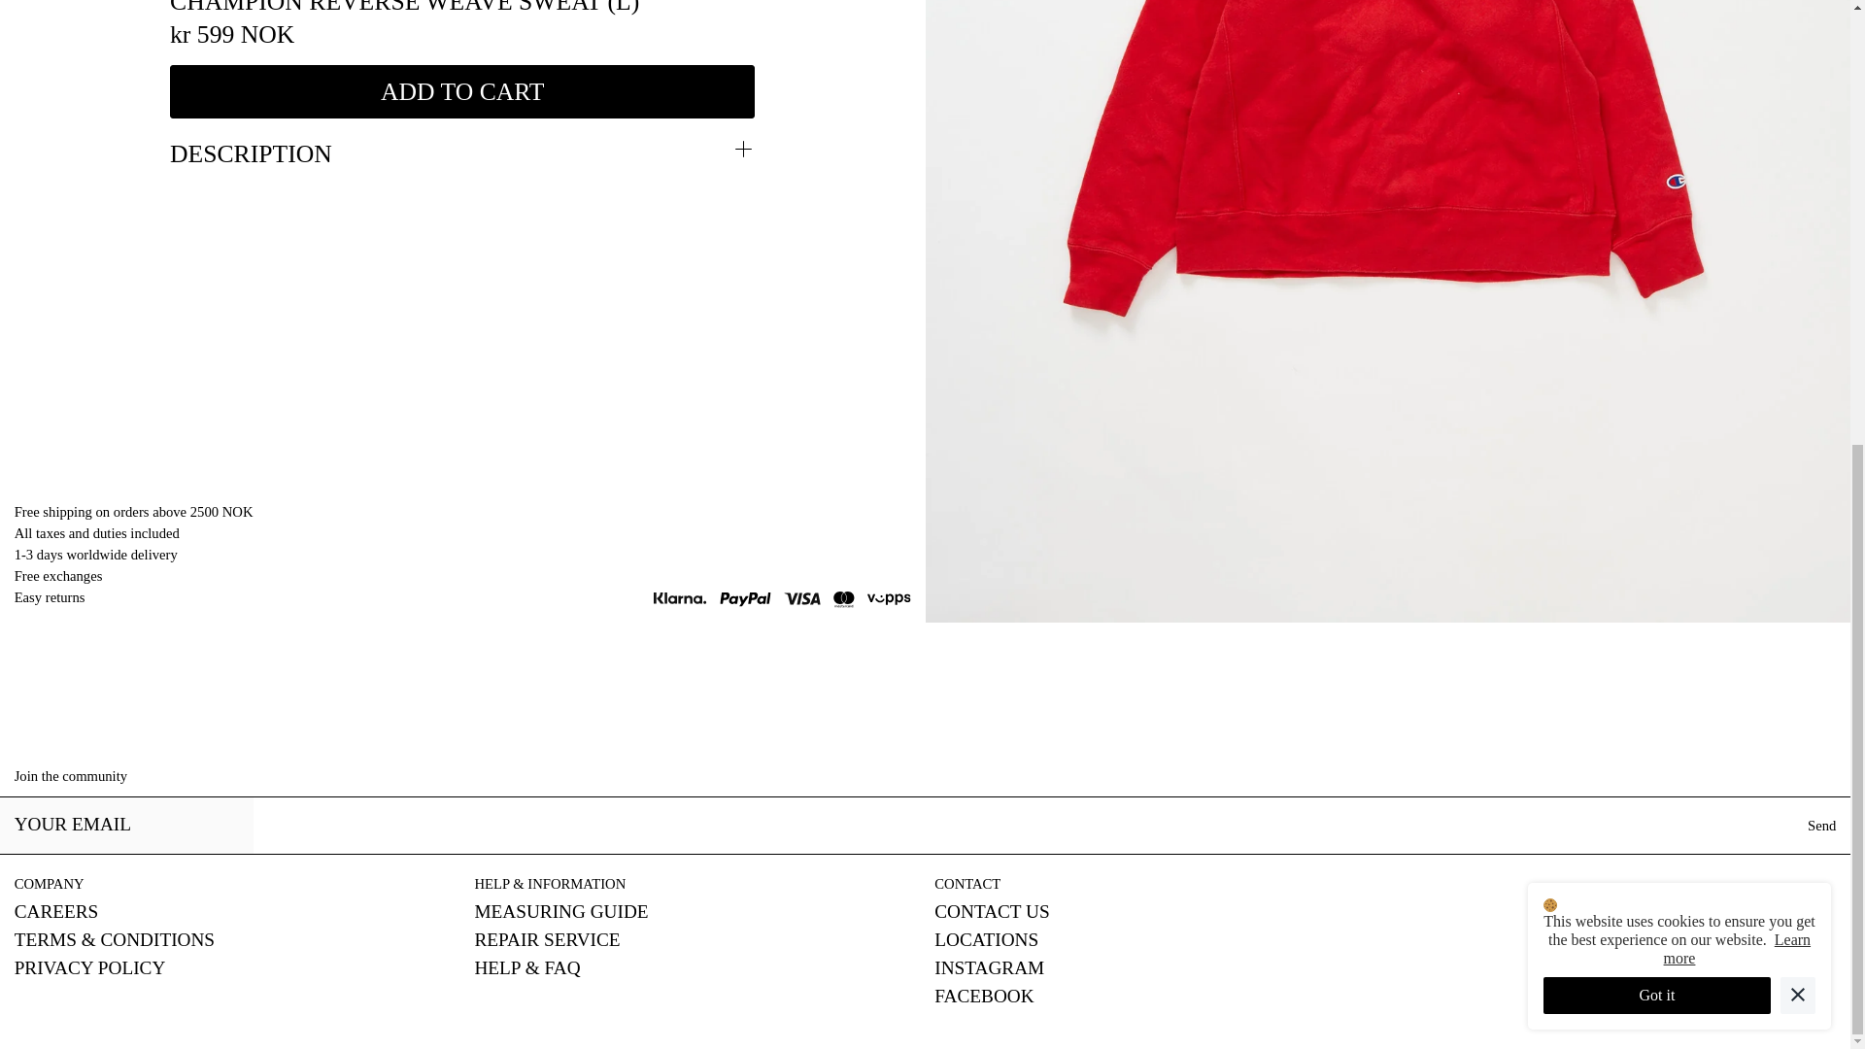  I want to click on Close, so click(1219, 338).